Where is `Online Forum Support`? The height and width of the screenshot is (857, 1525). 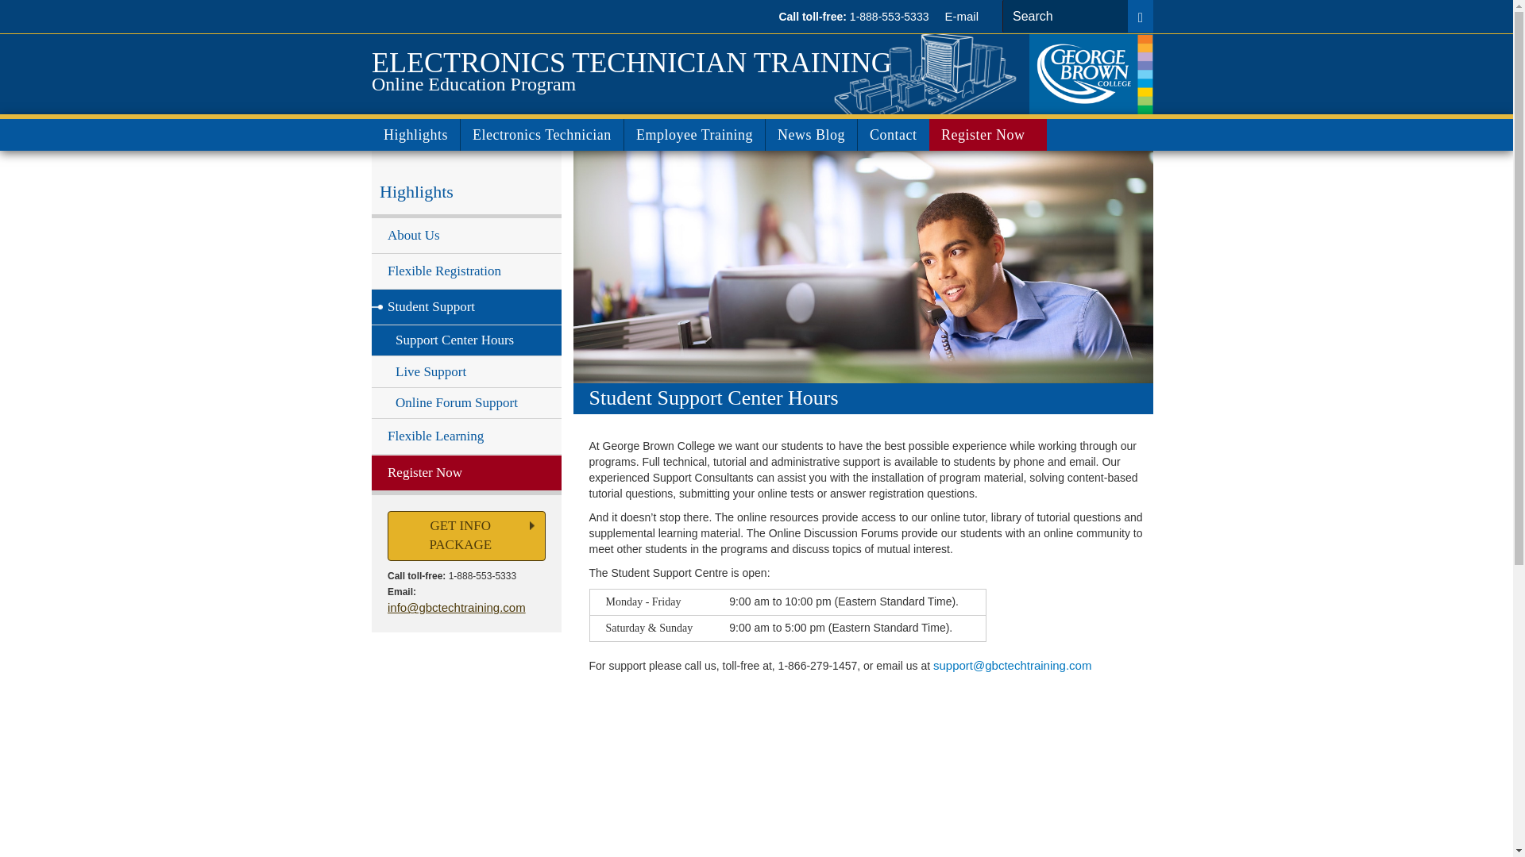 Online Forum Support is located at coordinates (466, 403).